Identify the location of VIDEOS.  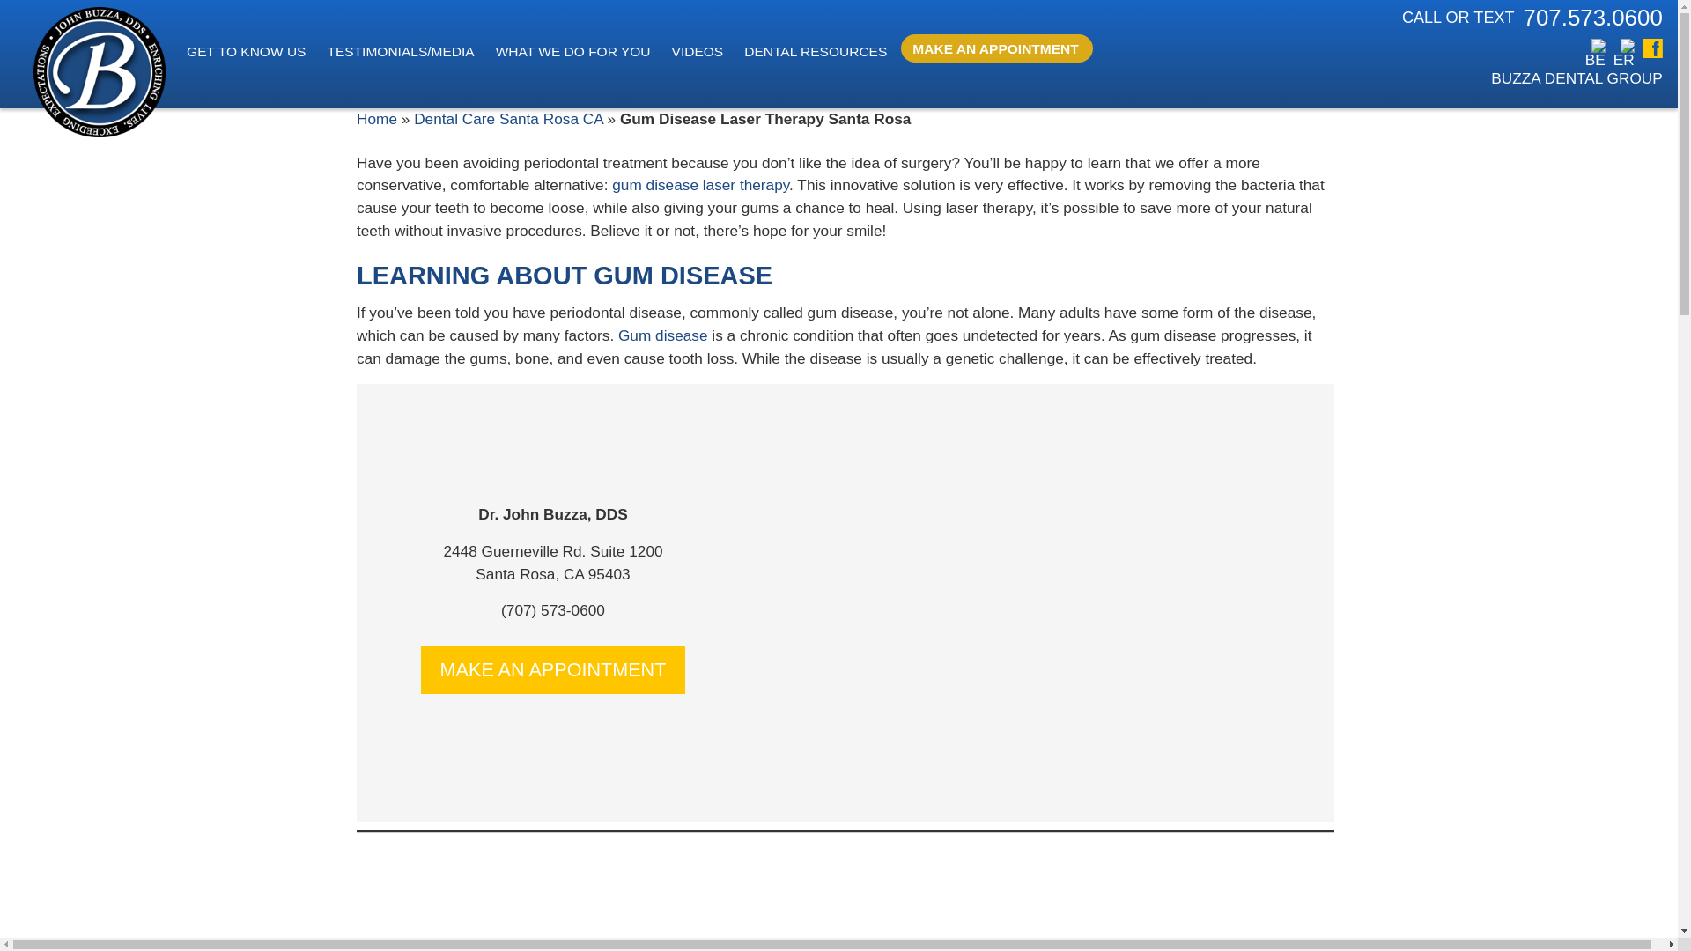
(701, 48).